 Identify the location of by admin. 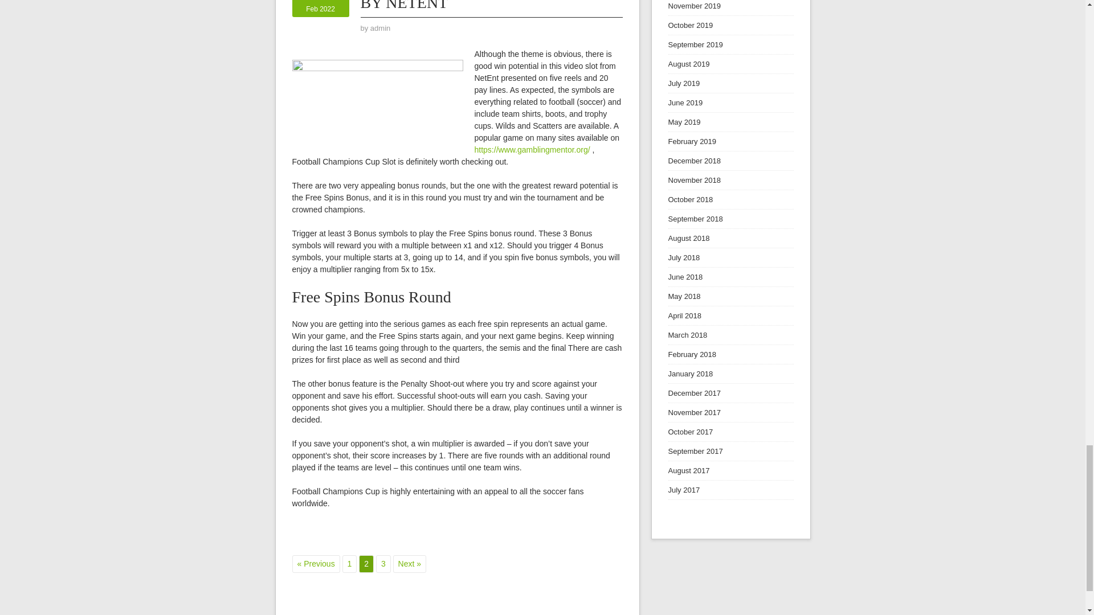
(320, 6).